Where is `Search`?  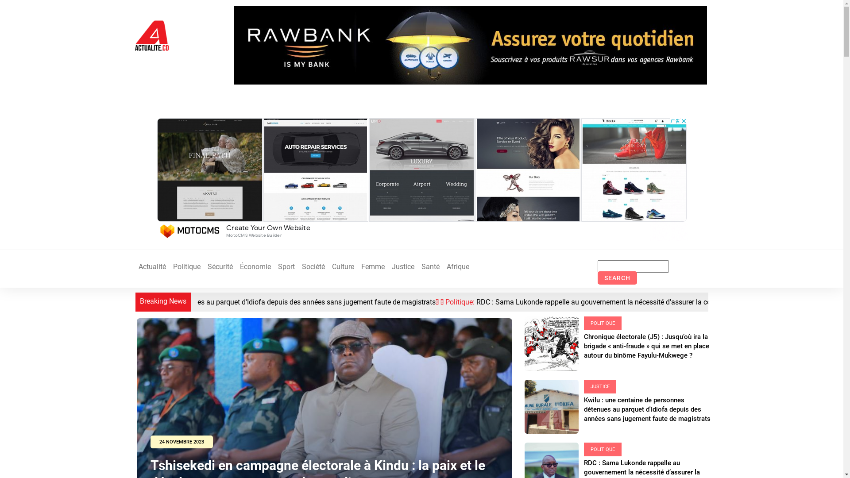 Search is located at coordinates (617, 278).